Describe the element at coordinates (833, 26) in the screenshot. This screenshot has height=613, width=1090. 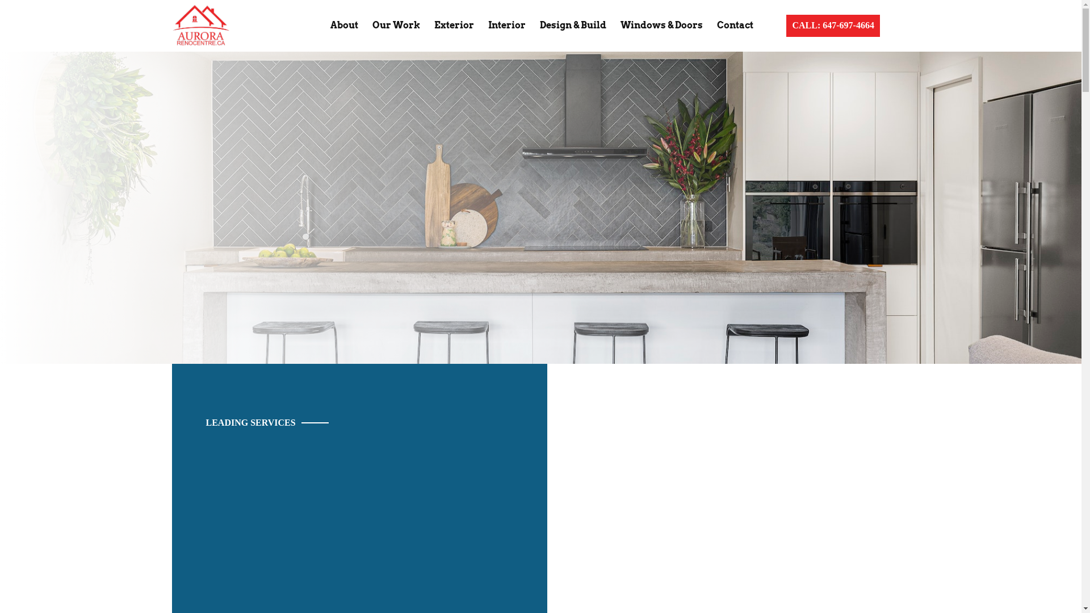
I see `CALL: 647-697-4664` at that location.